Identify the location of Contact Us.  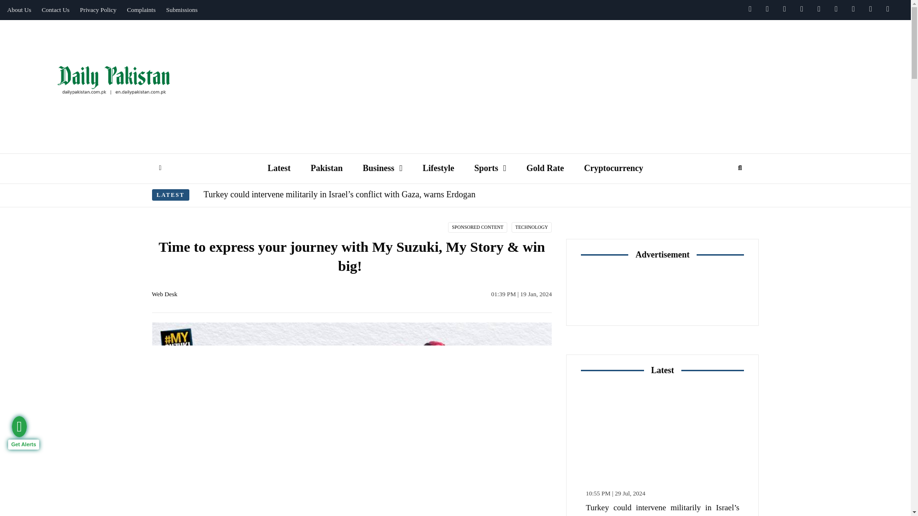
(55, 10).